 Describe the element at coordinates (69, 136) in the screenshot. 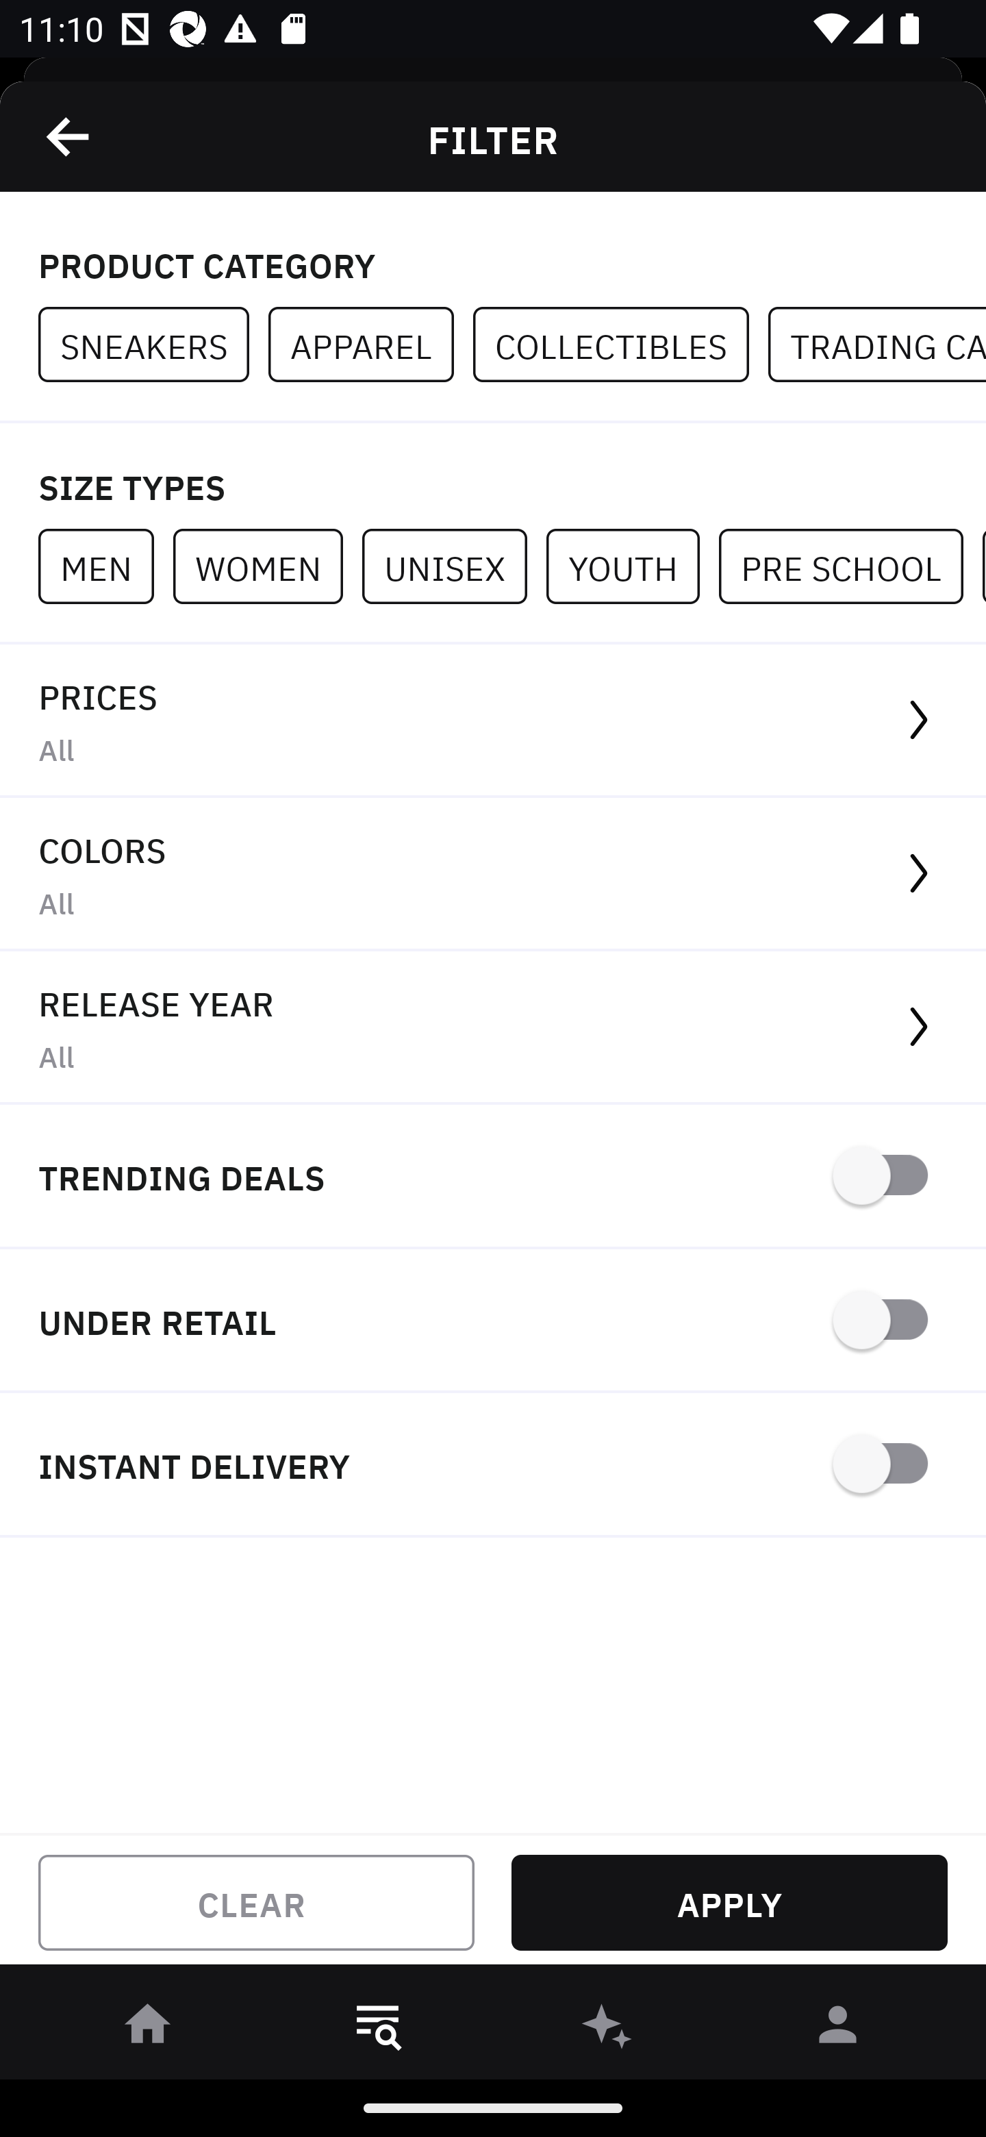

I see `` at that location.